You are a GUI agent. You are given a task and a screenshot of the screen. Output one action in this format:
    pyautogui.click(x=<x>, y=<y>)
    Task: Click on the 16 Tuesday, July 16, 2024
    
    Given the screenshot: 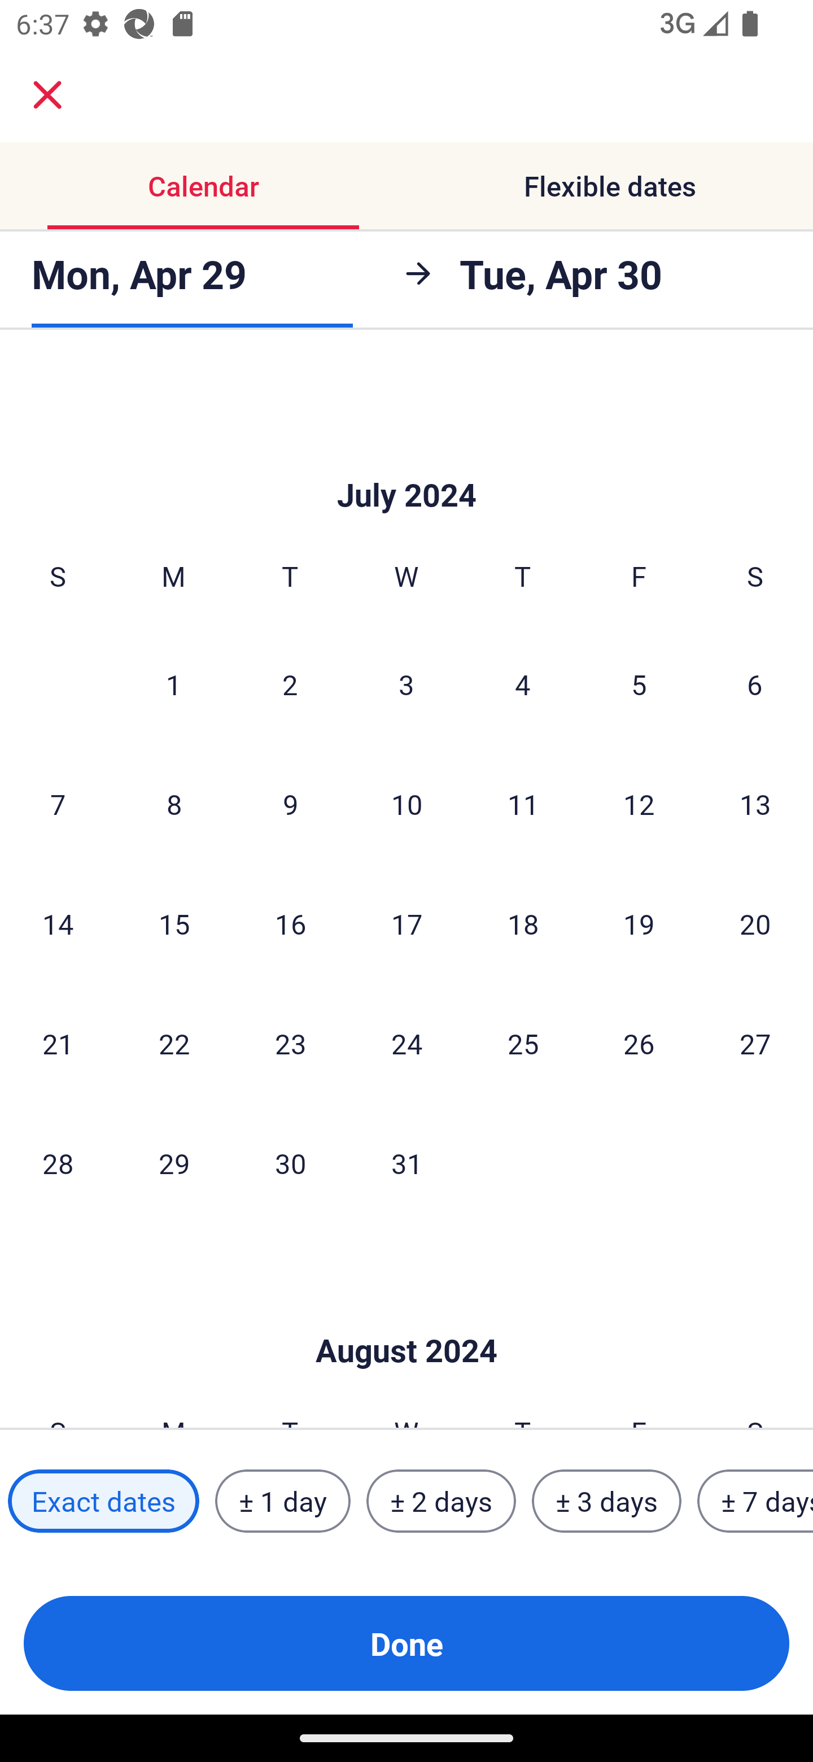 What is the action you would take?
    pyautogui.click(x=290, y=923)
    